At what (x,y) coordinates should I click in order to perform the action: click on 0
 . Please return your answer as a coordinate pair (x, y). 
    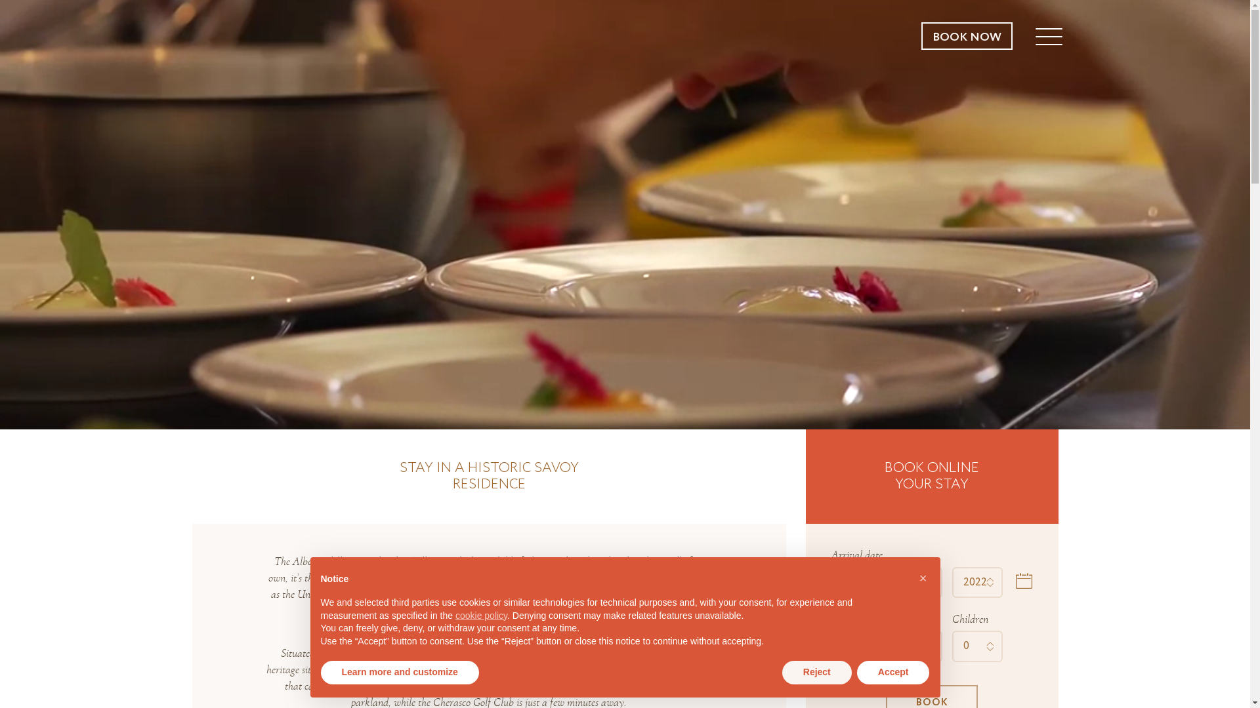
    Looking at the image, I should click on (978, 646).